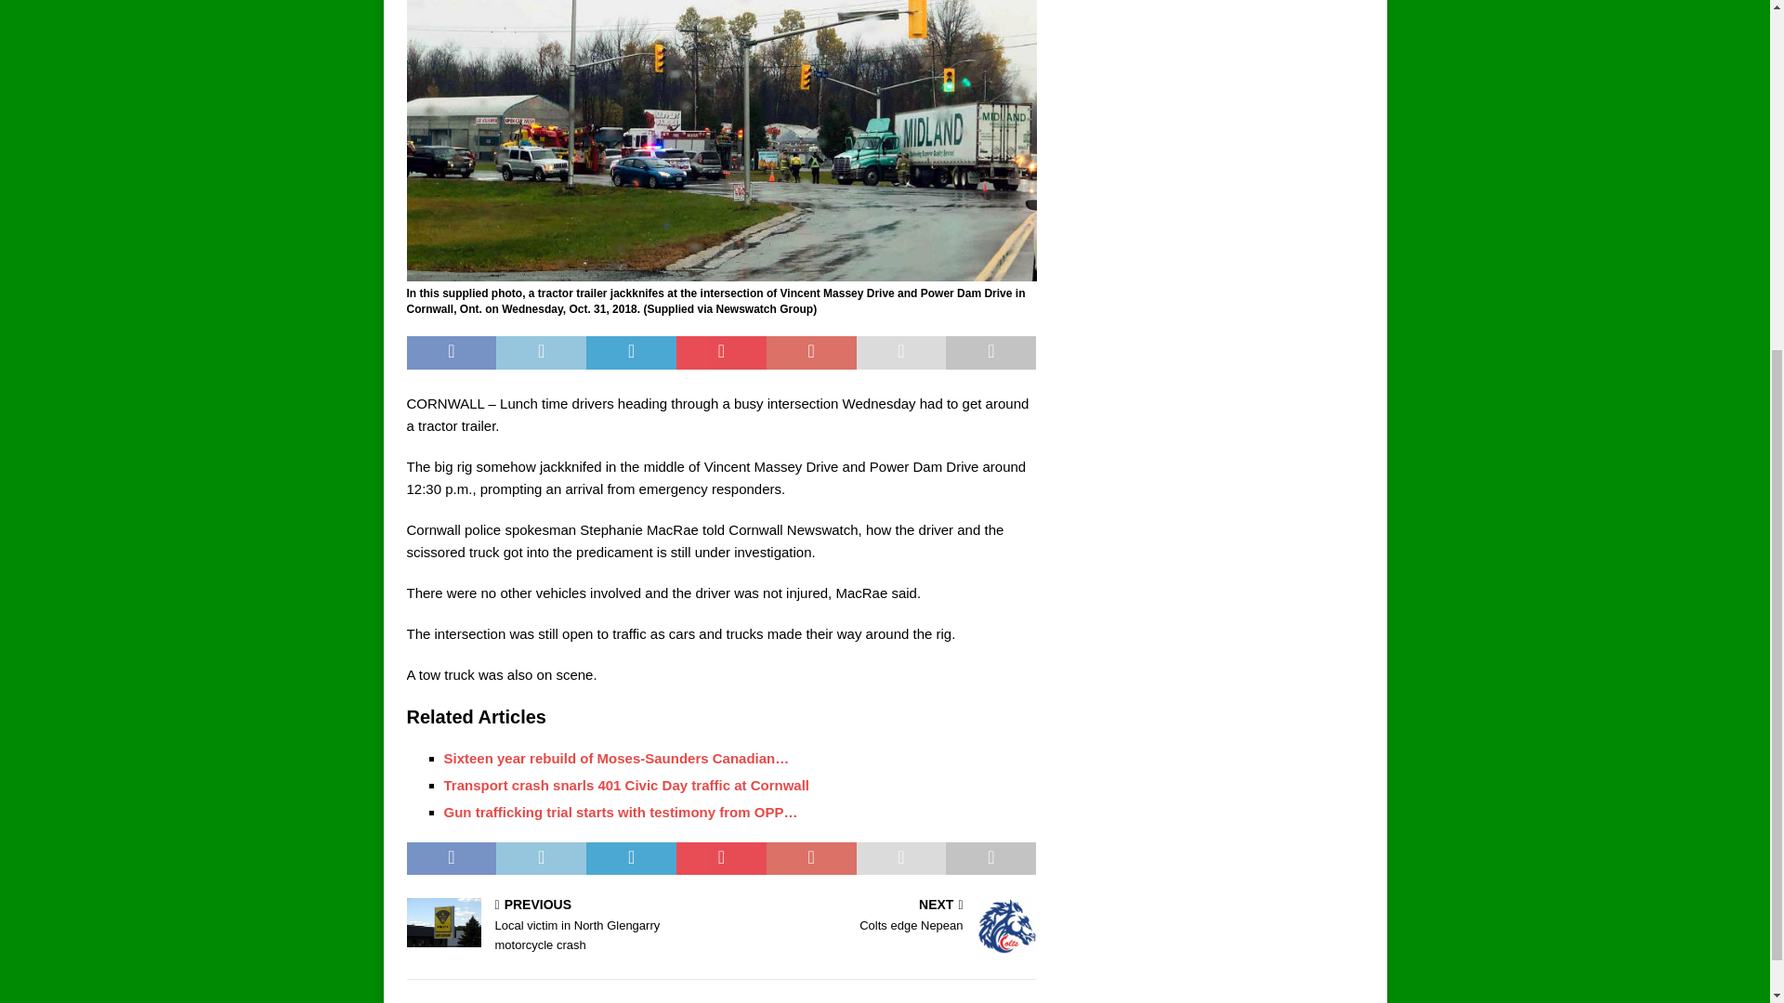 The image size is (1784, 1003). Describe the element at coordinates (883, 916) in the screenshot. I see `Jackknifed Tractor Trailer Oct3118 E` at that location.